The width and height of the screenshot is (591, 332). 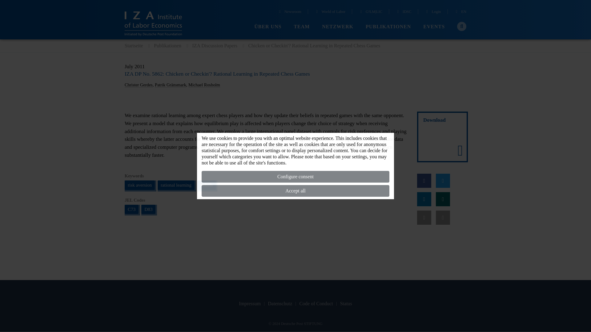 I want to click on EVENTS, so click(x=434, y=27).